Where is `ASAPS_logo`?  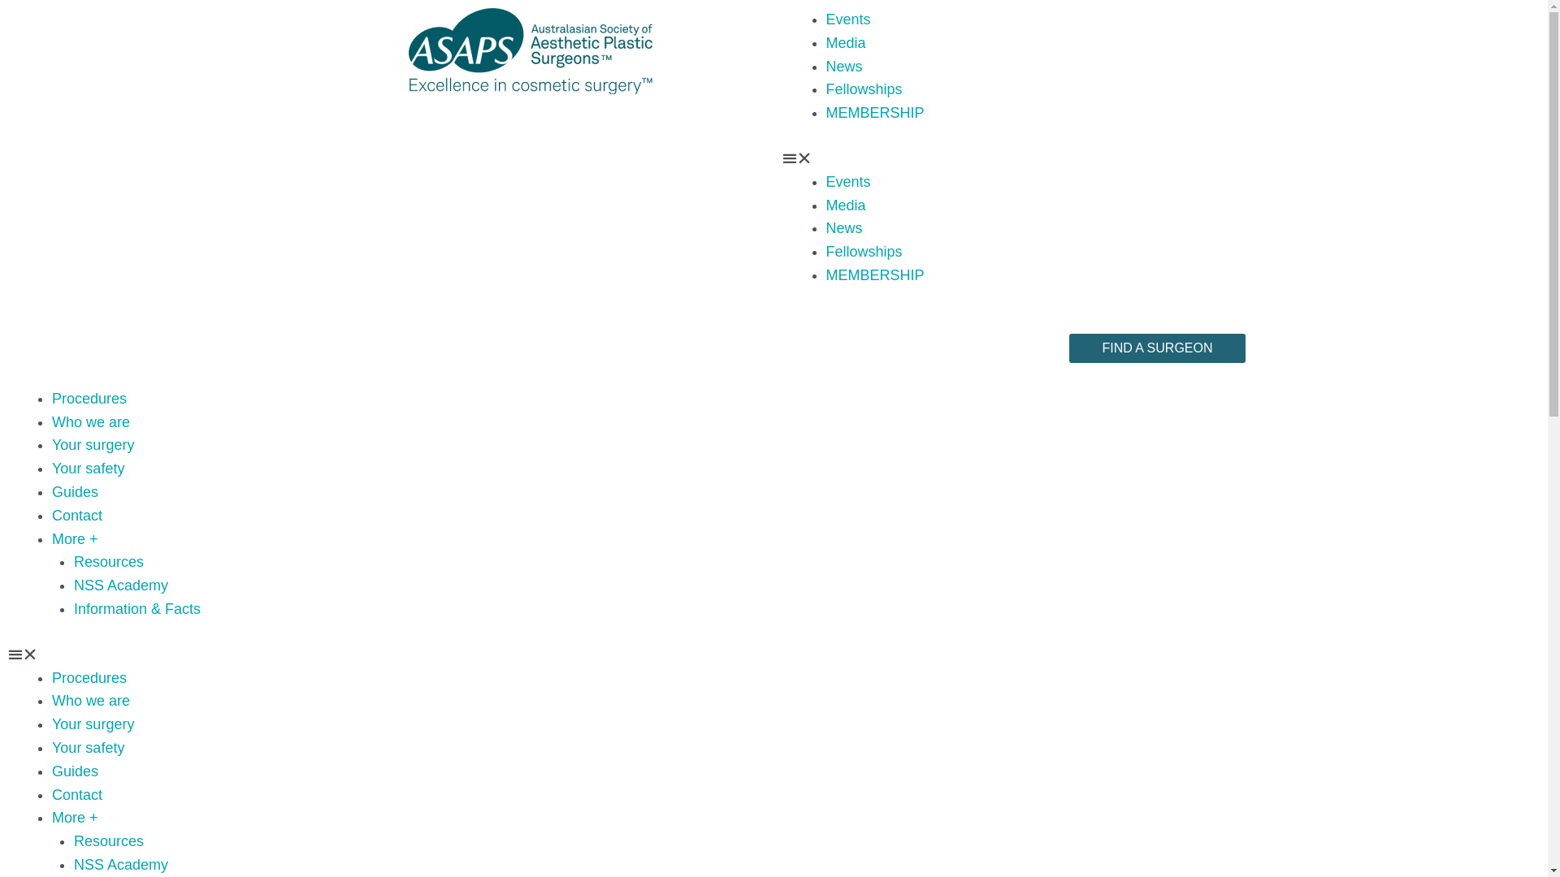
ASAPS_logo is located at coordinates (530, 51).